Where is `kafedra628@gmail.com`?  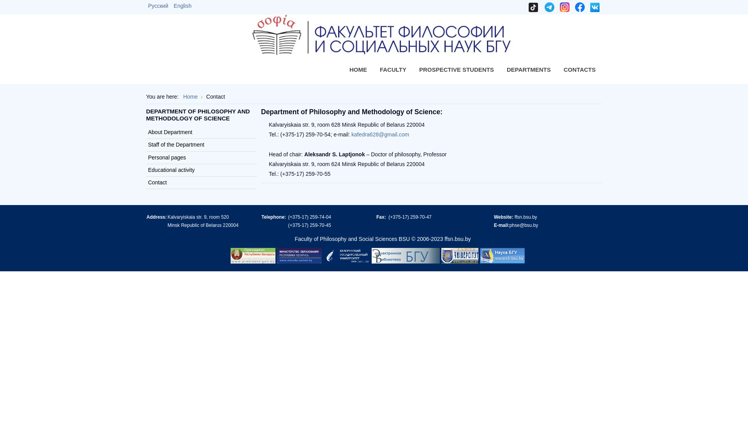 kafedra628@gmail.com is located at coordinates (380, 134).